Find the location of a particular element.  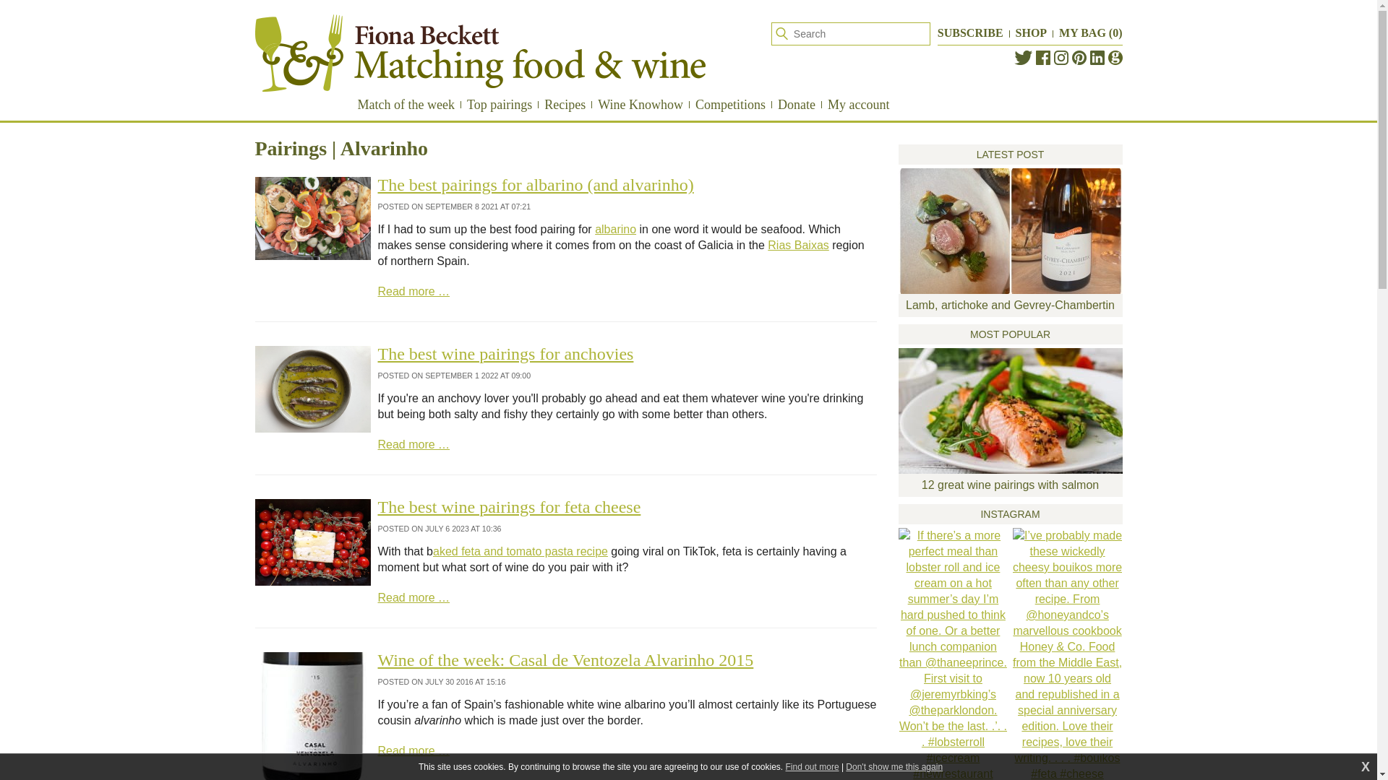

SHOP is located at coordinates (1032, 32).